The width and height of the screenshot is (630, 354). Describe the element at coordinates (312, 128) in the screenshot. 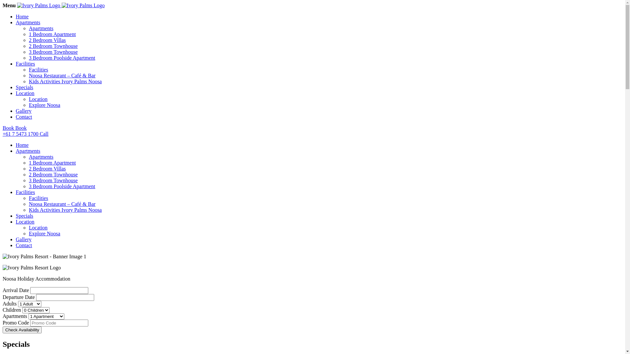

I see `Book Book` at that location.